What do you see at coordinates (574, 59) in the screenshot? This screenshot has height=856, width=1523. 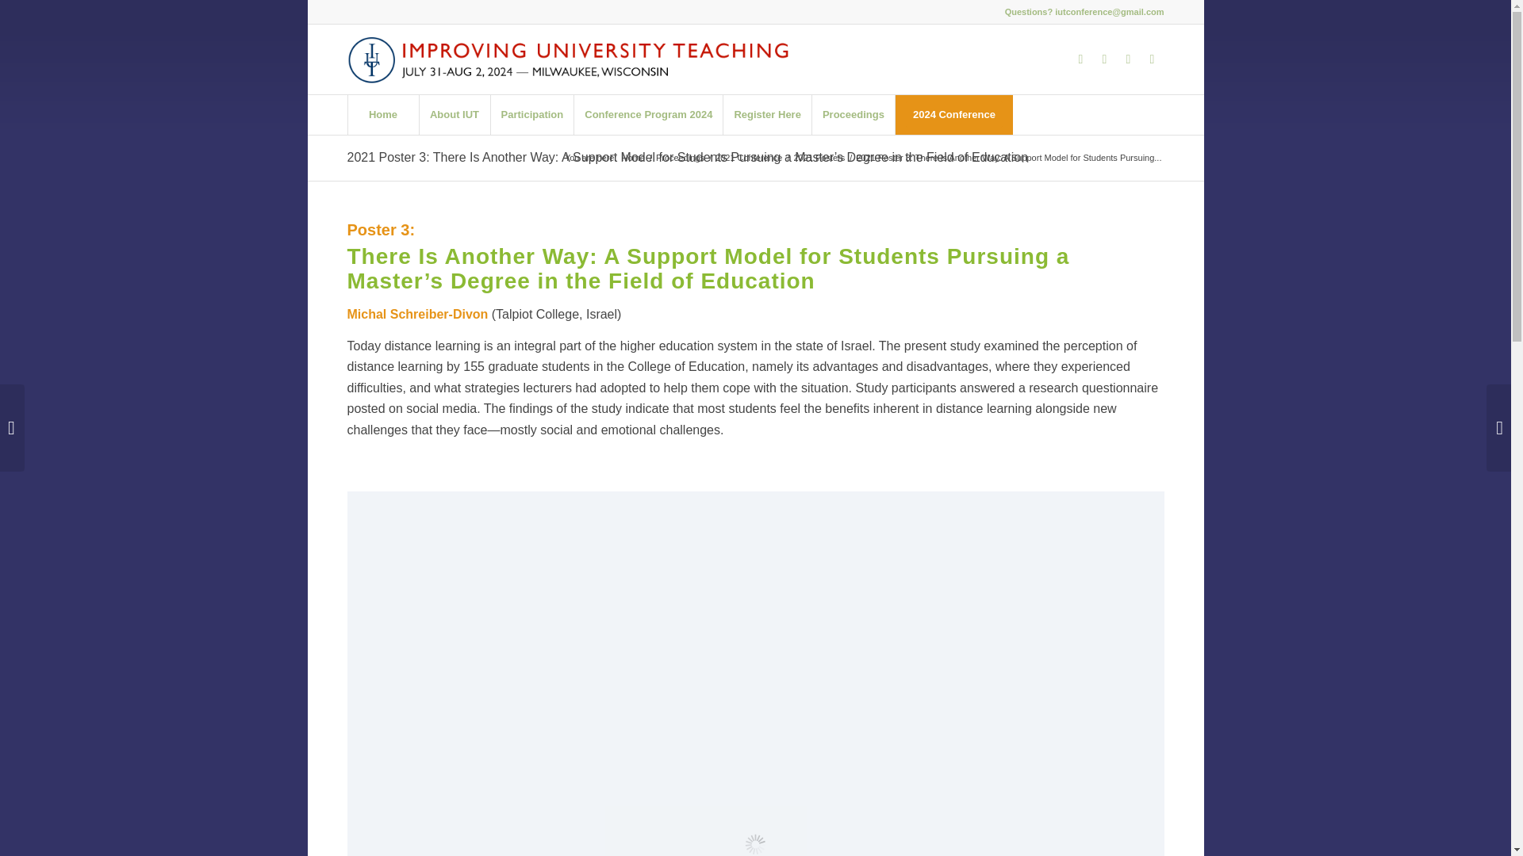 I see `iut-type-banner-vector-object-resizable-milwaukee` at bounding box center [574, 59].